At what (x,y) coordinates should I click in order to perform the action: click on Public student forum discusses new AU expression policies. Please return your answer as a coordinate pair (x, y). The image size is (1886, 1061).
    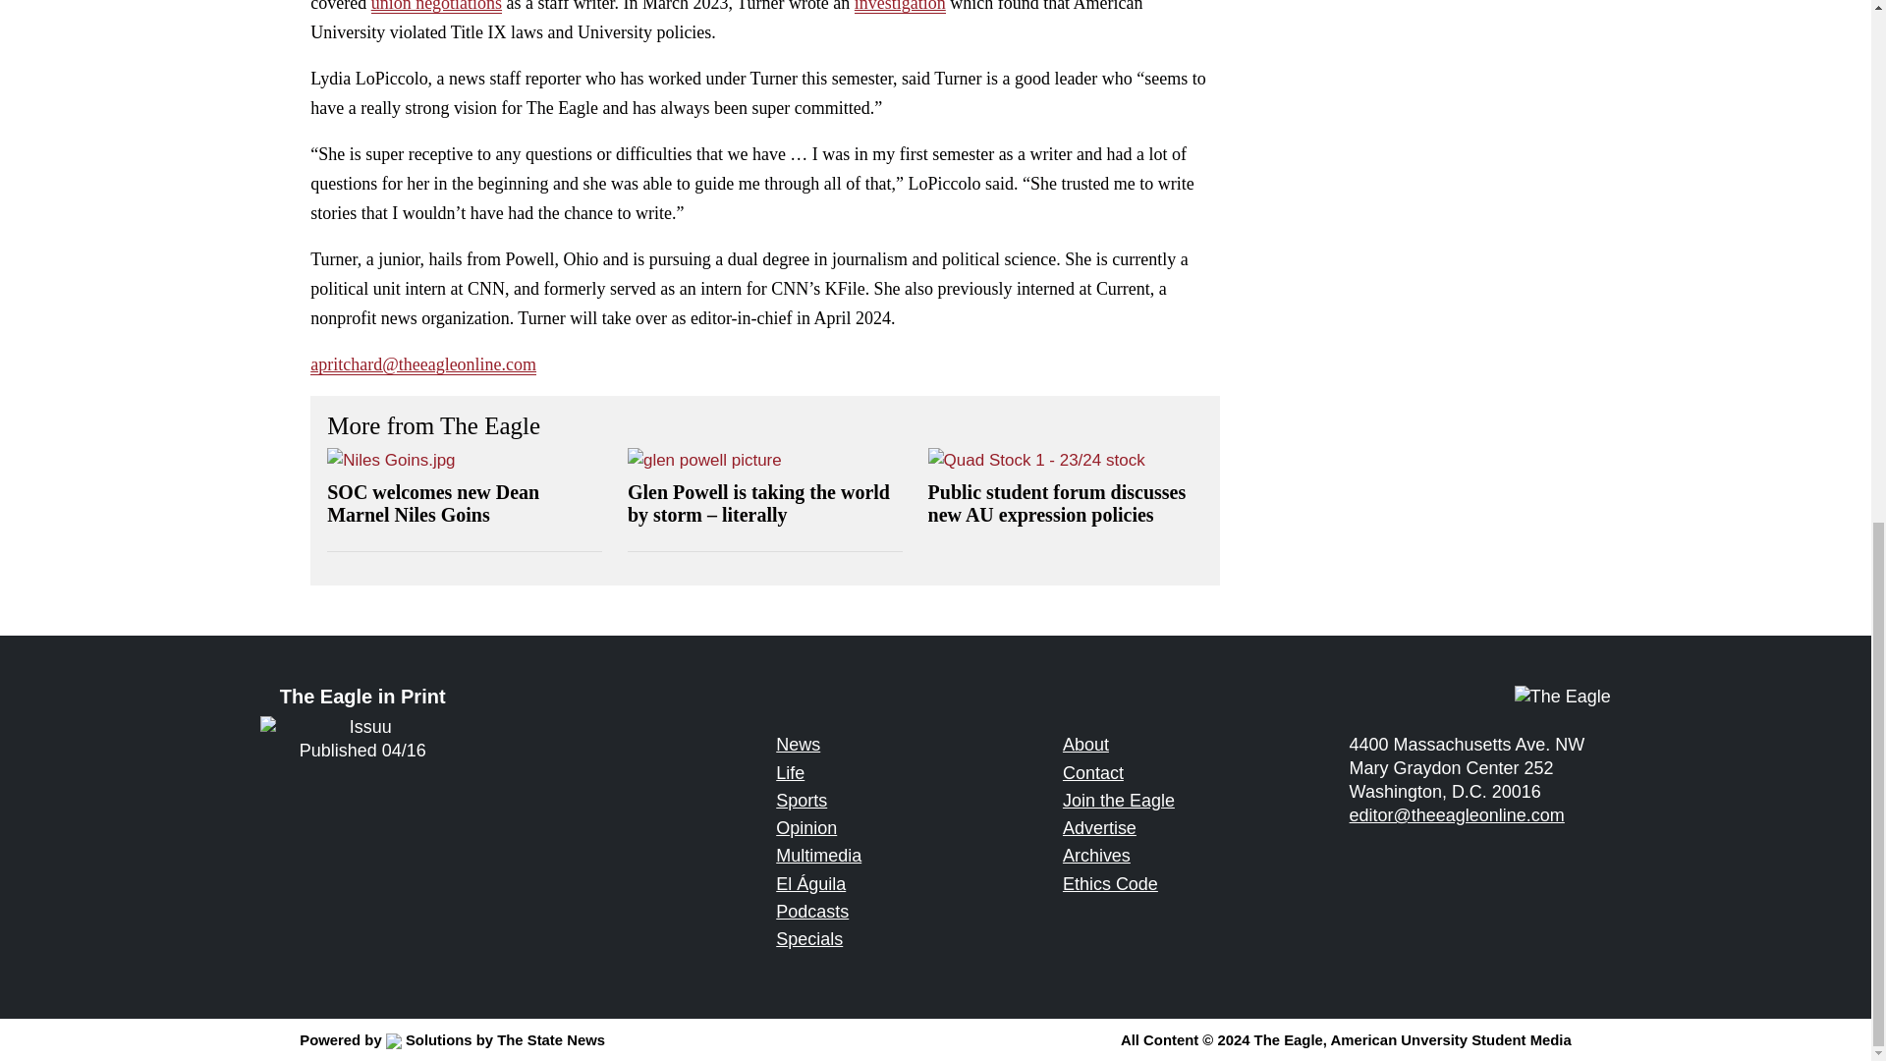
    Looking at the image, I should click on (1065, 460).